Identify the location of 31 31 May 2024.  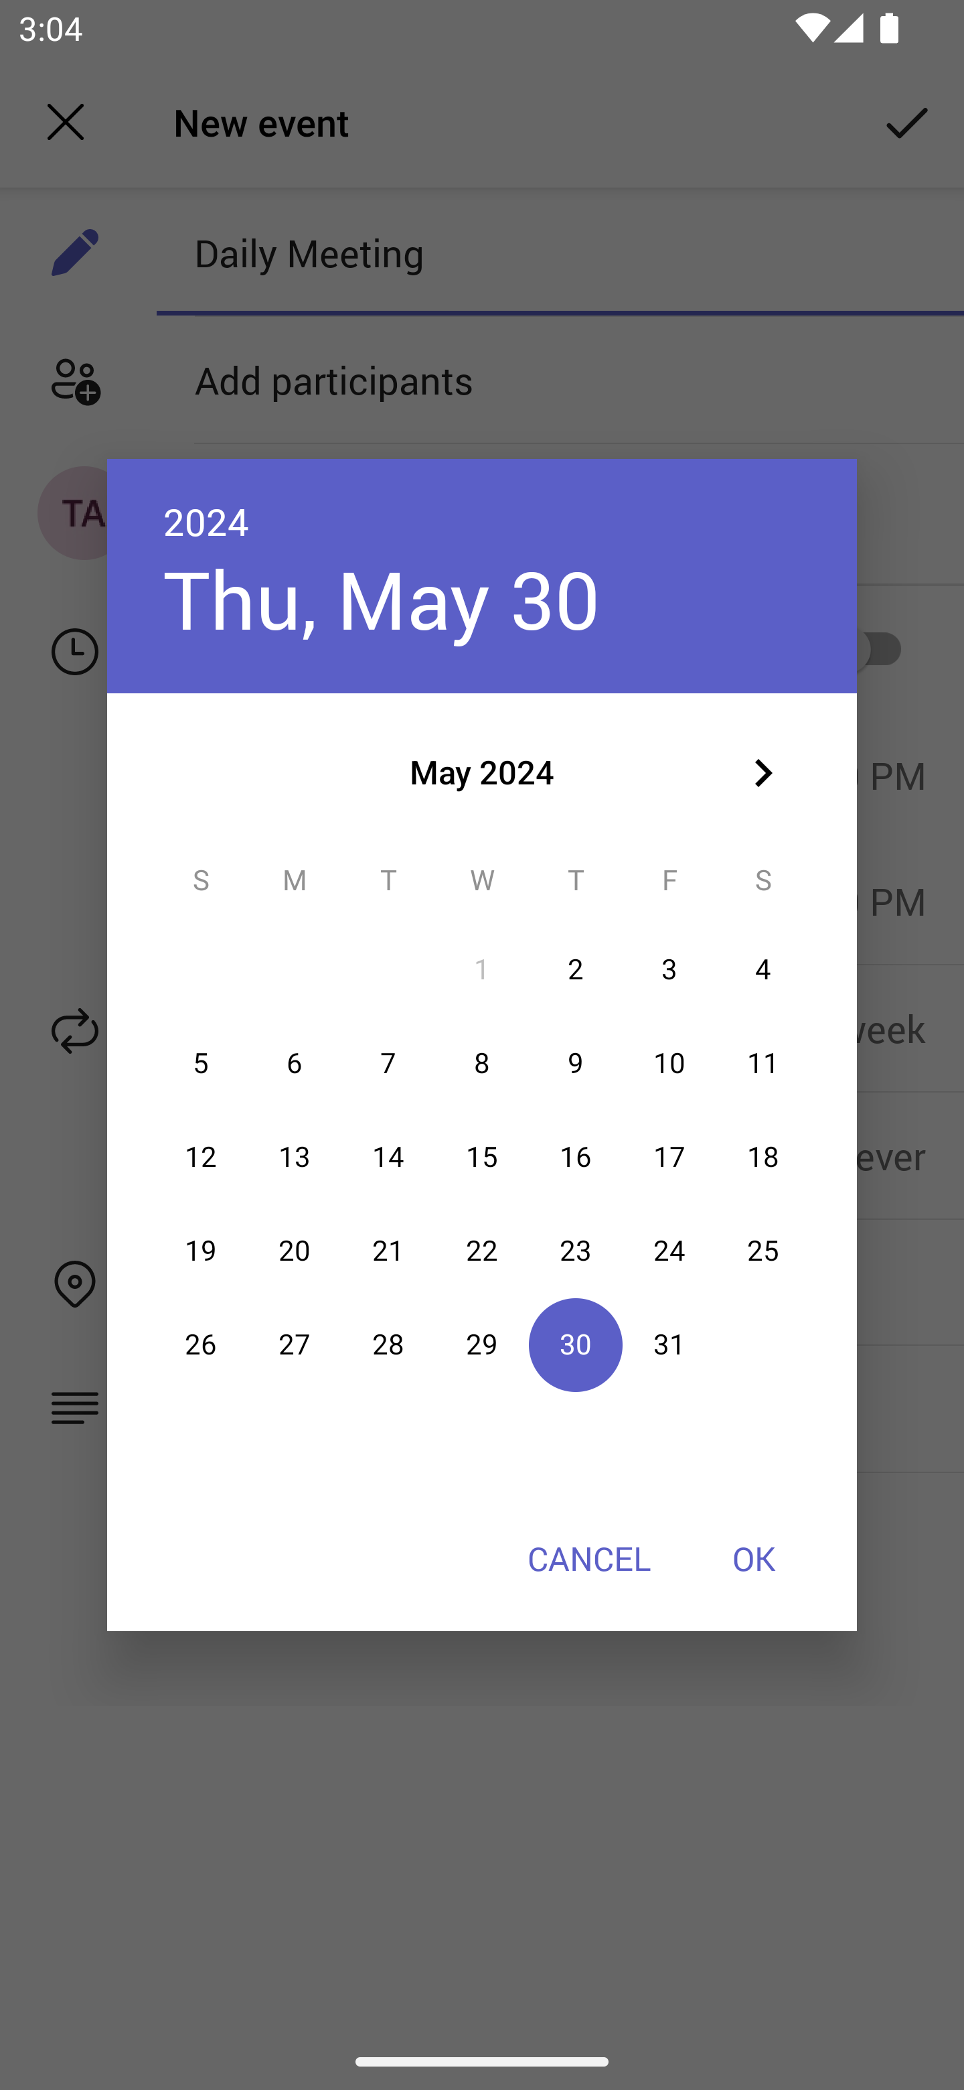
(669, 1344).